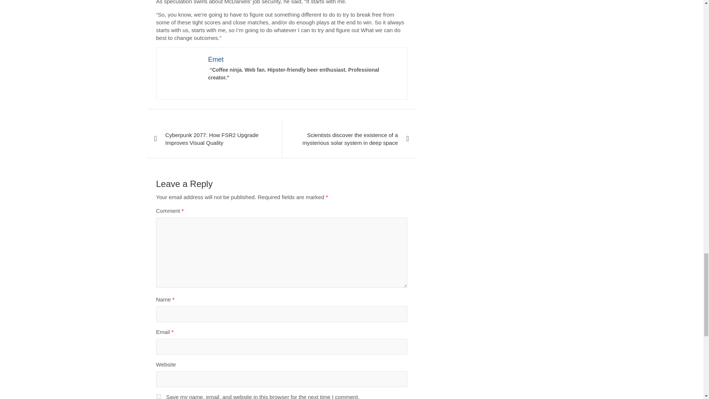  I want to click on Cyberpunk 2077: How FSR2 Upgrade Improves Visual Quality, so click(214, 139).